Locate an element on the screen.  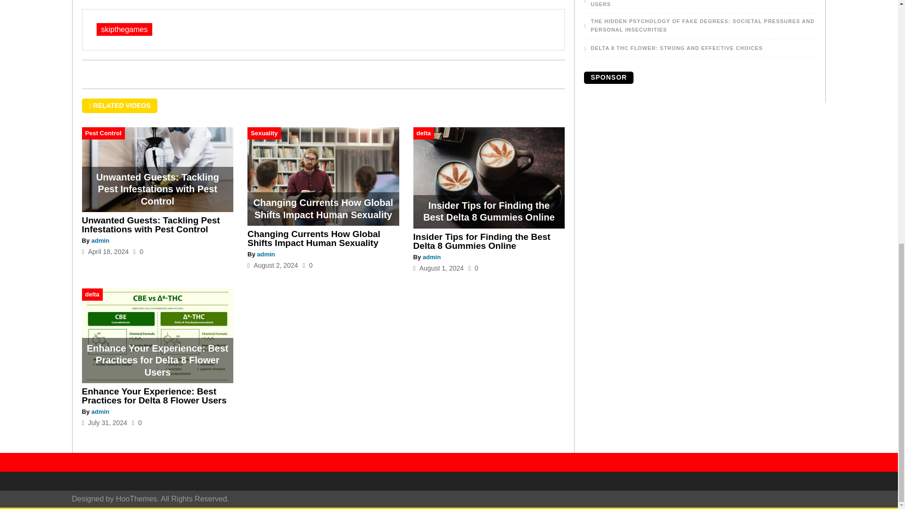
Posts by admin is located at coordinates (266, 254).